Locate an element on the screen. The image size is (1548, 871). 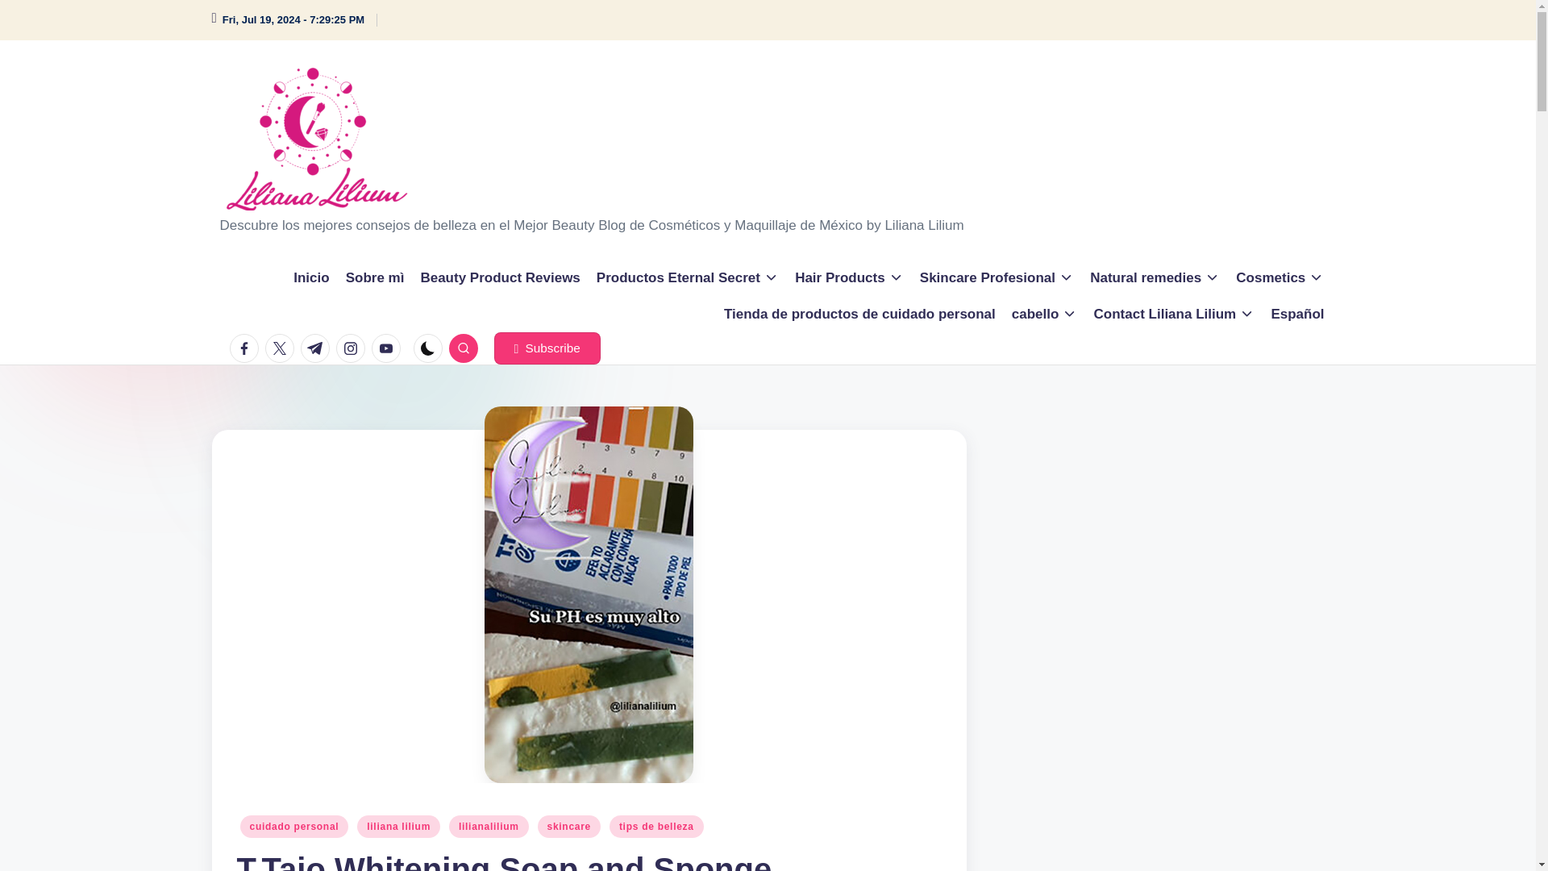
Tienda de productos de cuidado personal is located at coordinates (859, 313).